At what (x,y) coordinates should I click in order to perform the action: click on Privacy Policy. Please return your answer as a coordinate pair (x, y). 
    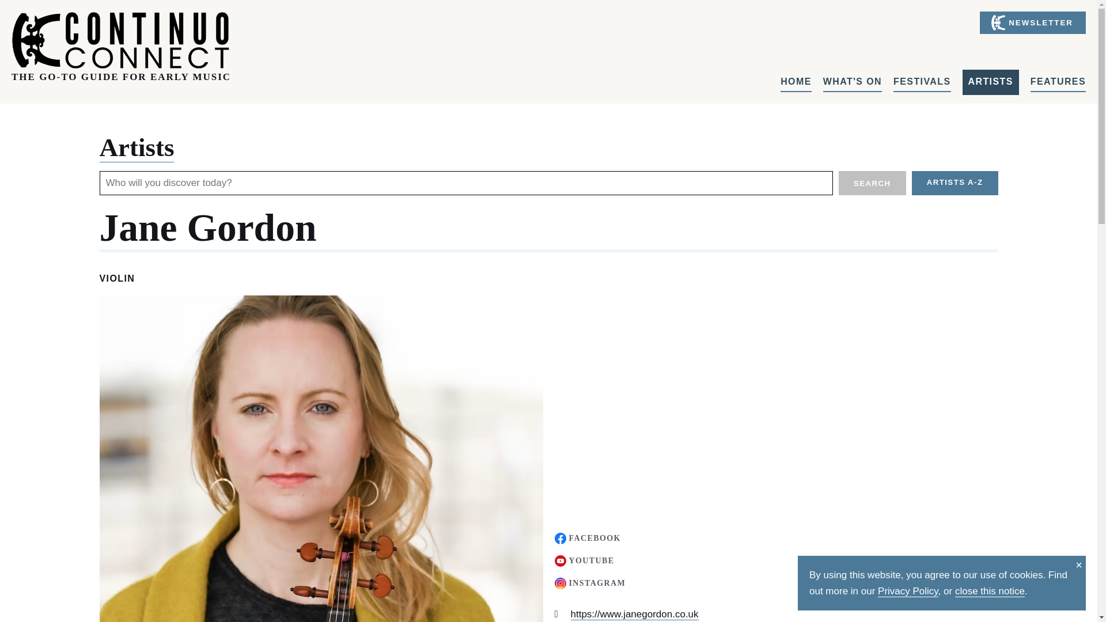
    Looking at the image, I should click on (908, 591).